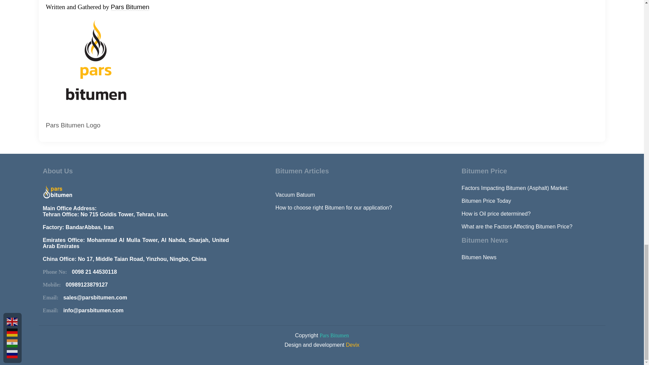 This screenshot has height=365, width=649. What do you see at coordinates (54, 285) in the screenshot?
I see `Mobile:` at bounding box center [54, 285].